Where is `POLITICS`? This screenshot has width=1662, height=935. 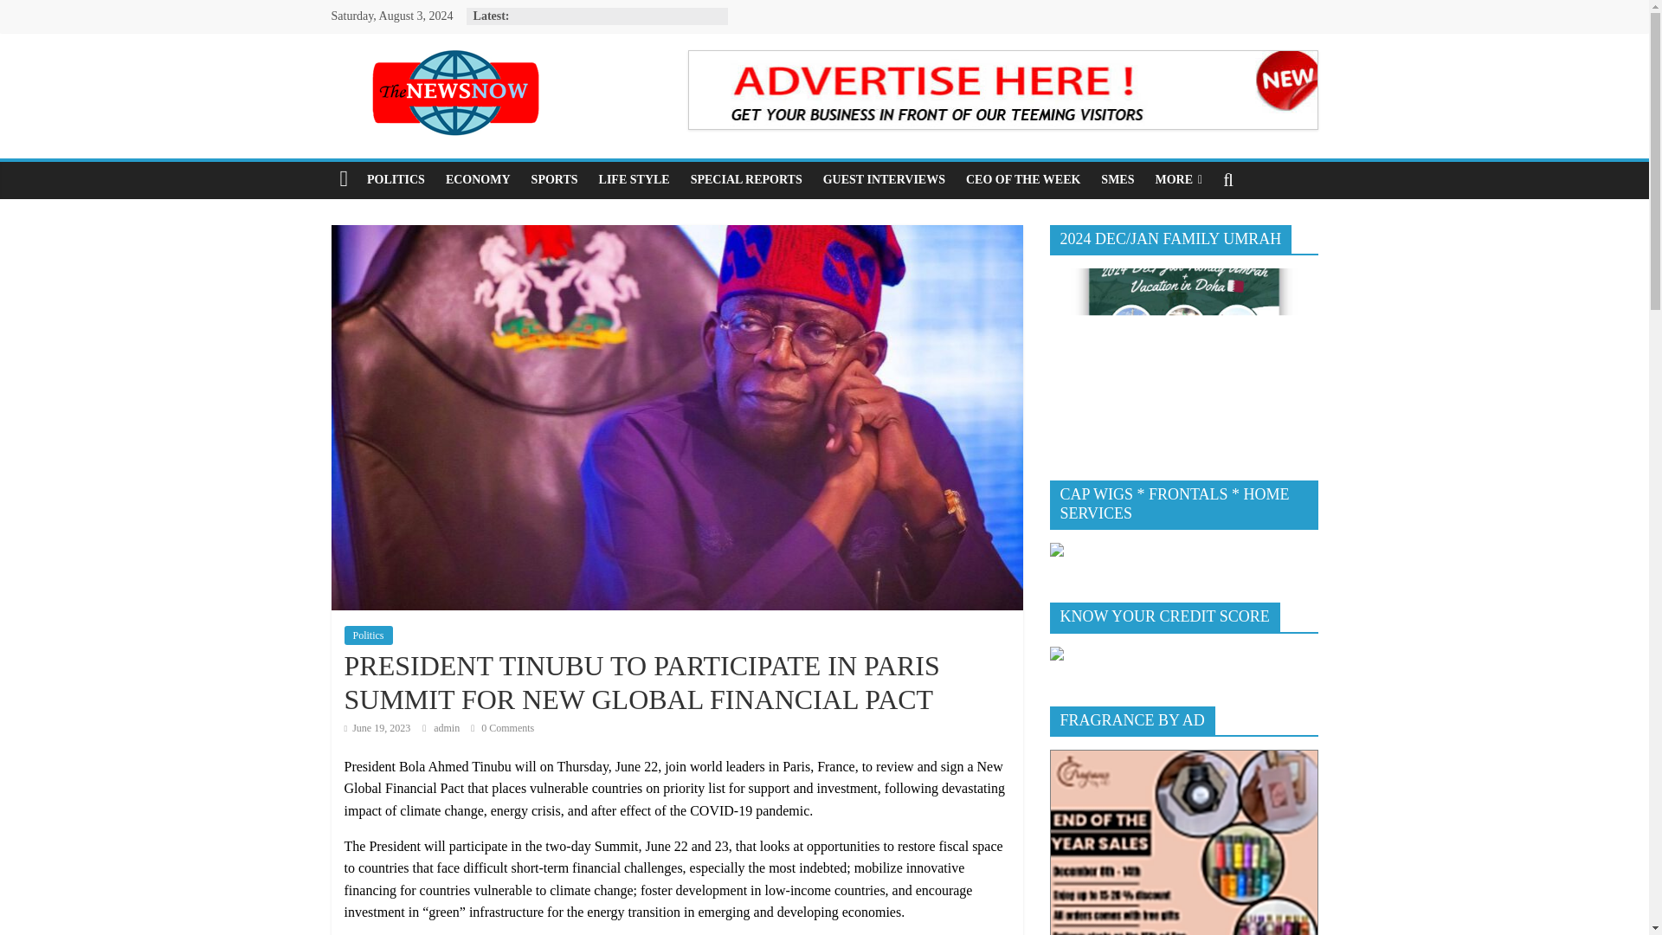
POLITICS is located at coordinates (396, 179).